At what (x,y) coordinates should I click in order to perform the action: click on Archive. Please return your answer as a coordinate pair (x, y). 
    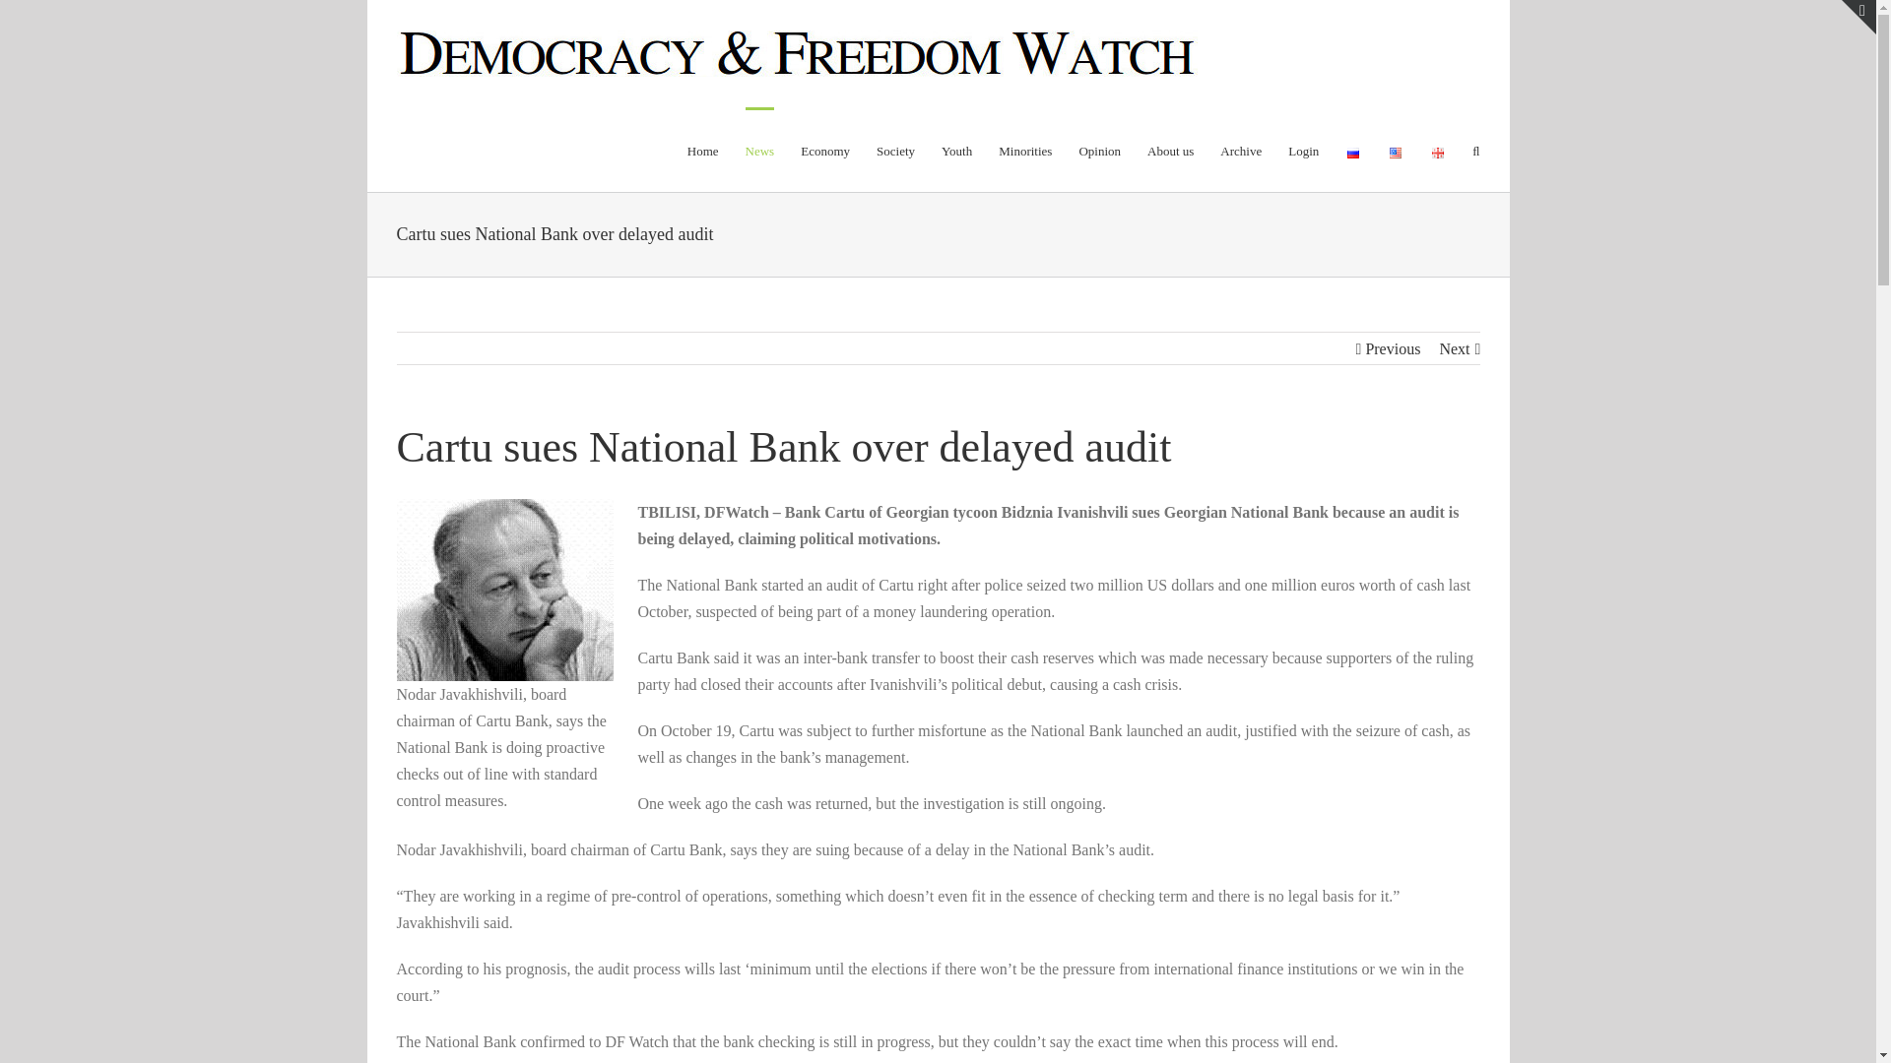
    Looking at the image, I should click on (1240, 150).